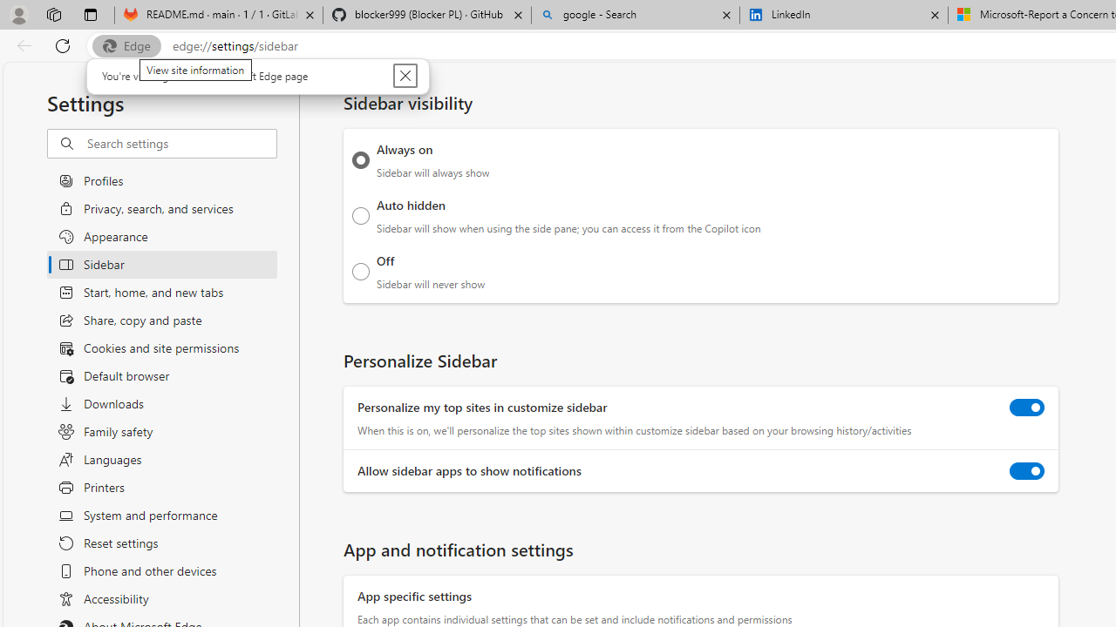 The width and height of the screenshot is (1116, 627). I want to click on Allow sidebar apps to show notifications, so click(1027, 470).